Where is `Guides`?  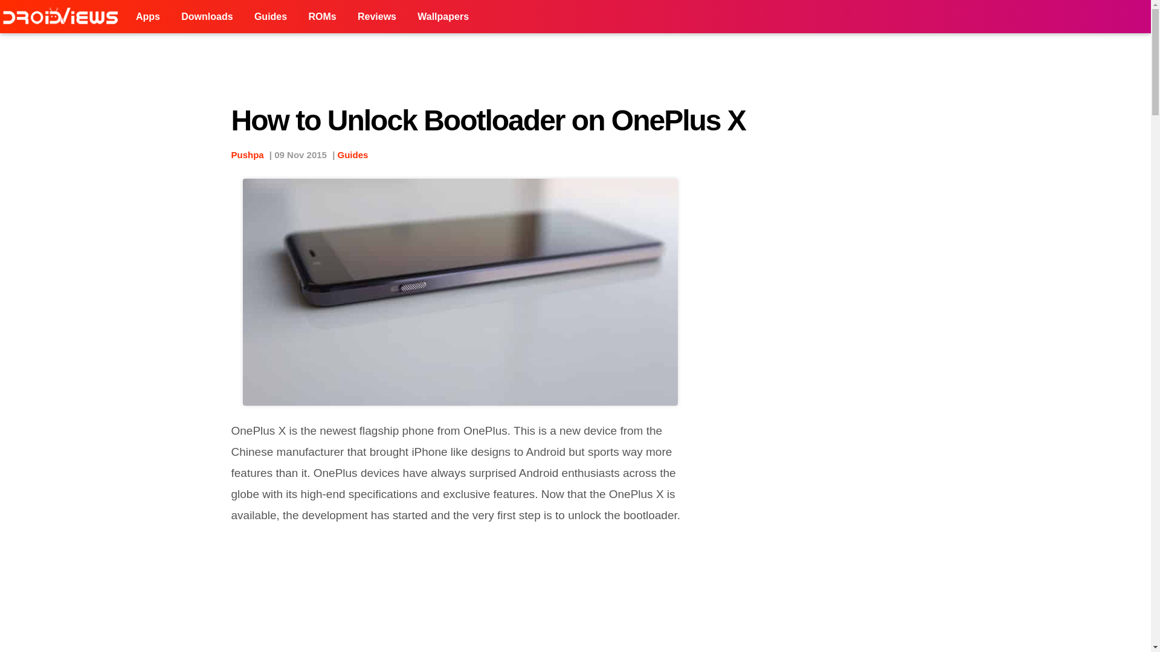
Guides is located at coordinates (353, 155).